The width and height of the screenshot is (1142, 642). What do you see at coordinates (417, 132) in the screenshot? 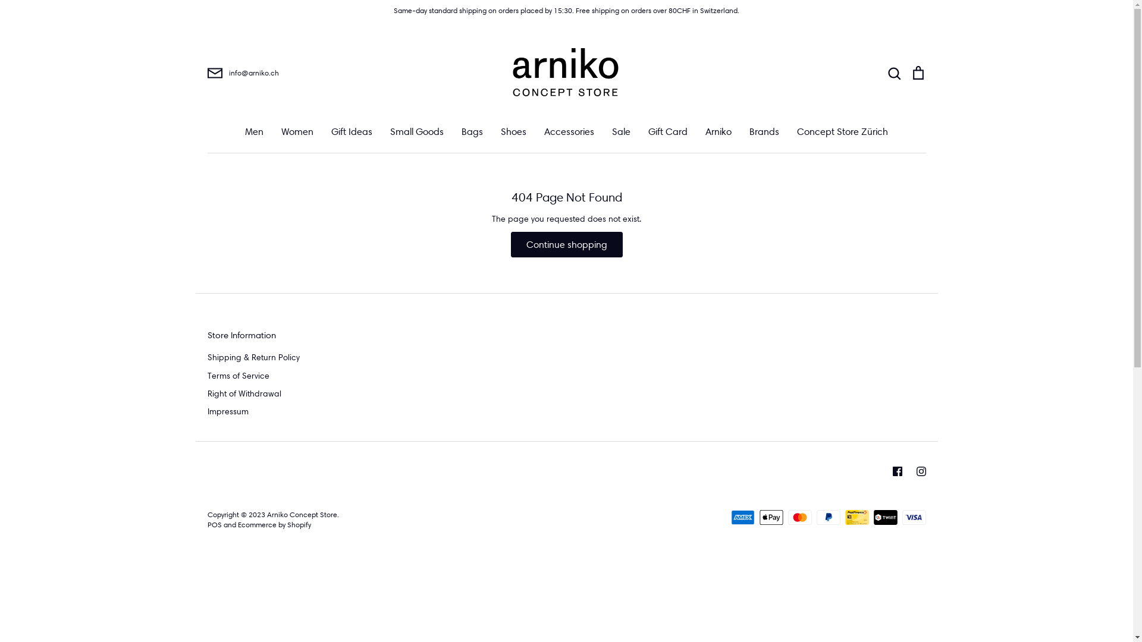
I see `Small Goods` at bounding box center [417, 132].